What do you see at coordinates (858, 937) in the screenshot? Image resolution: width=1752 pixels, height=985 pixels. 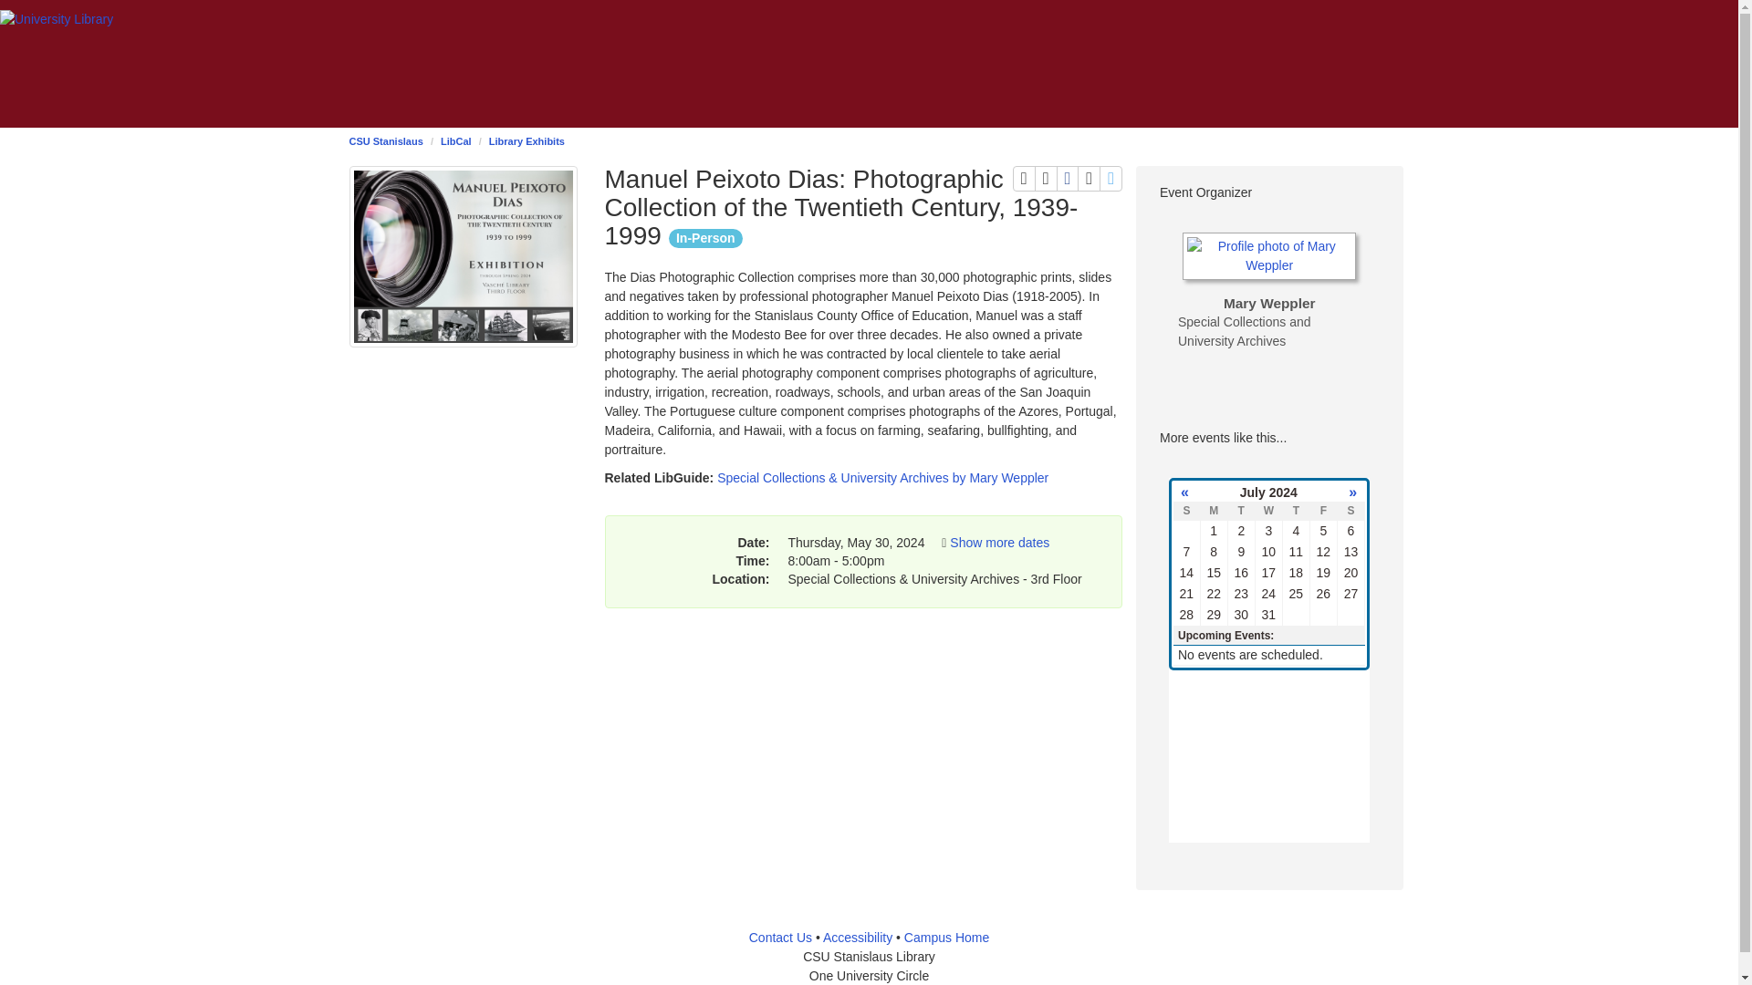 I see `Library Exhibits` at bounding box center [858, 937].